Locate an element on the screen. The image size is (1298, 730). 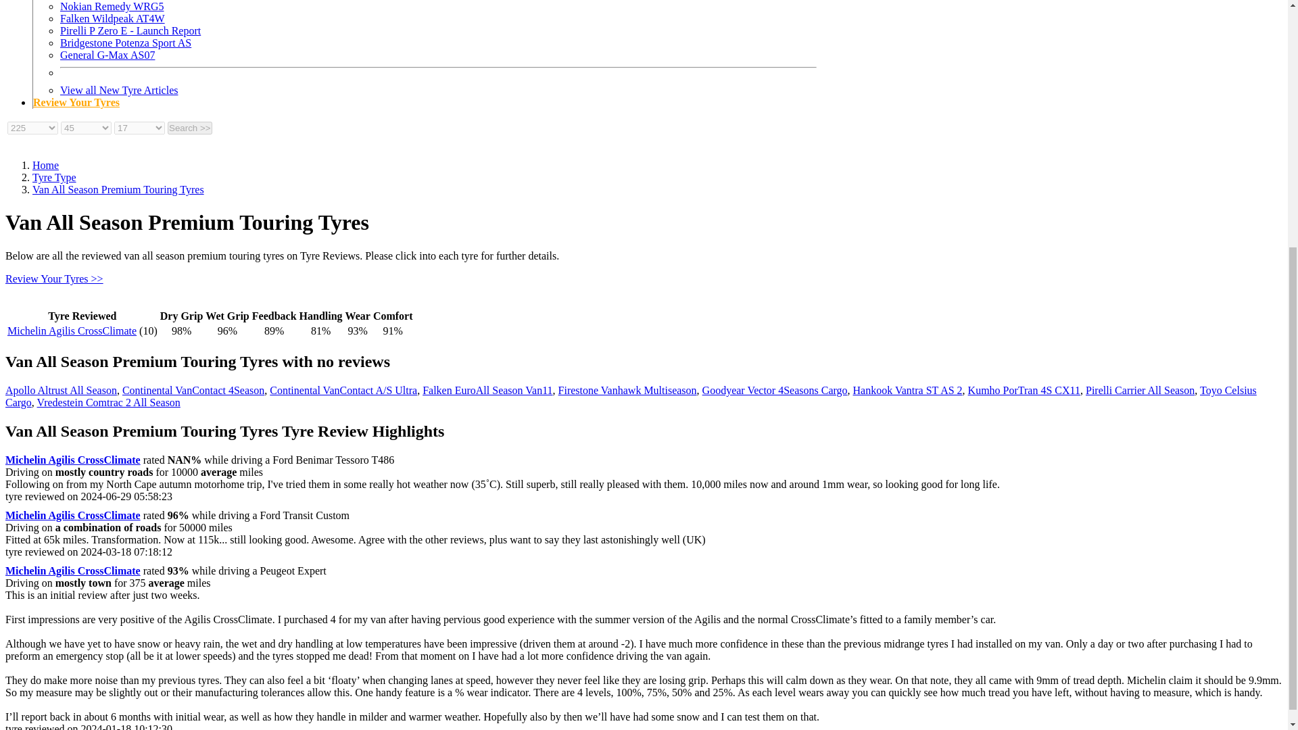
Bridgestone Potenza Sport AS is located at coordinates (125, 43).